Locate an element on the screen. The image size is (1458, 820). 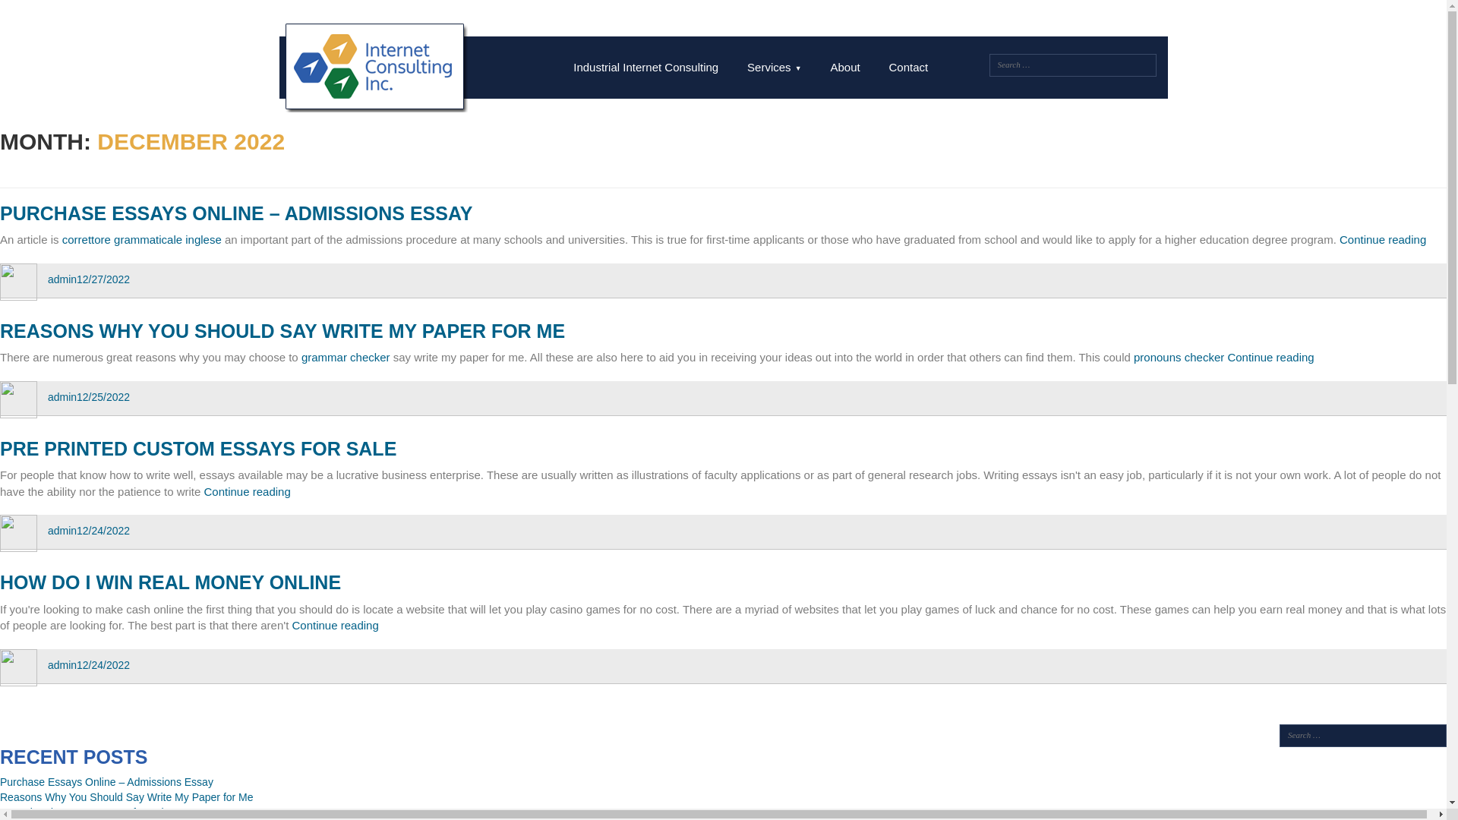
admin is located at coordinates (62, 665).